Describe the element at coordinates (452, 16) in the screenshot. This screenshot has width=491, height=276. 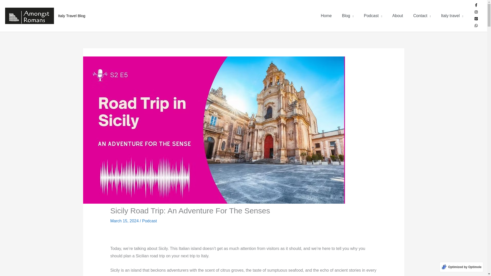
I see `Italy travel` at that location.